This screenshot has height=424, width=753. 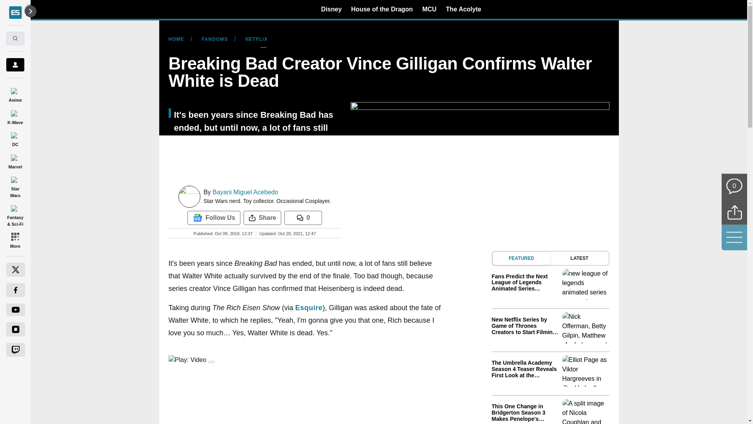 I want to click on Anime, so click(x=15, y=93).